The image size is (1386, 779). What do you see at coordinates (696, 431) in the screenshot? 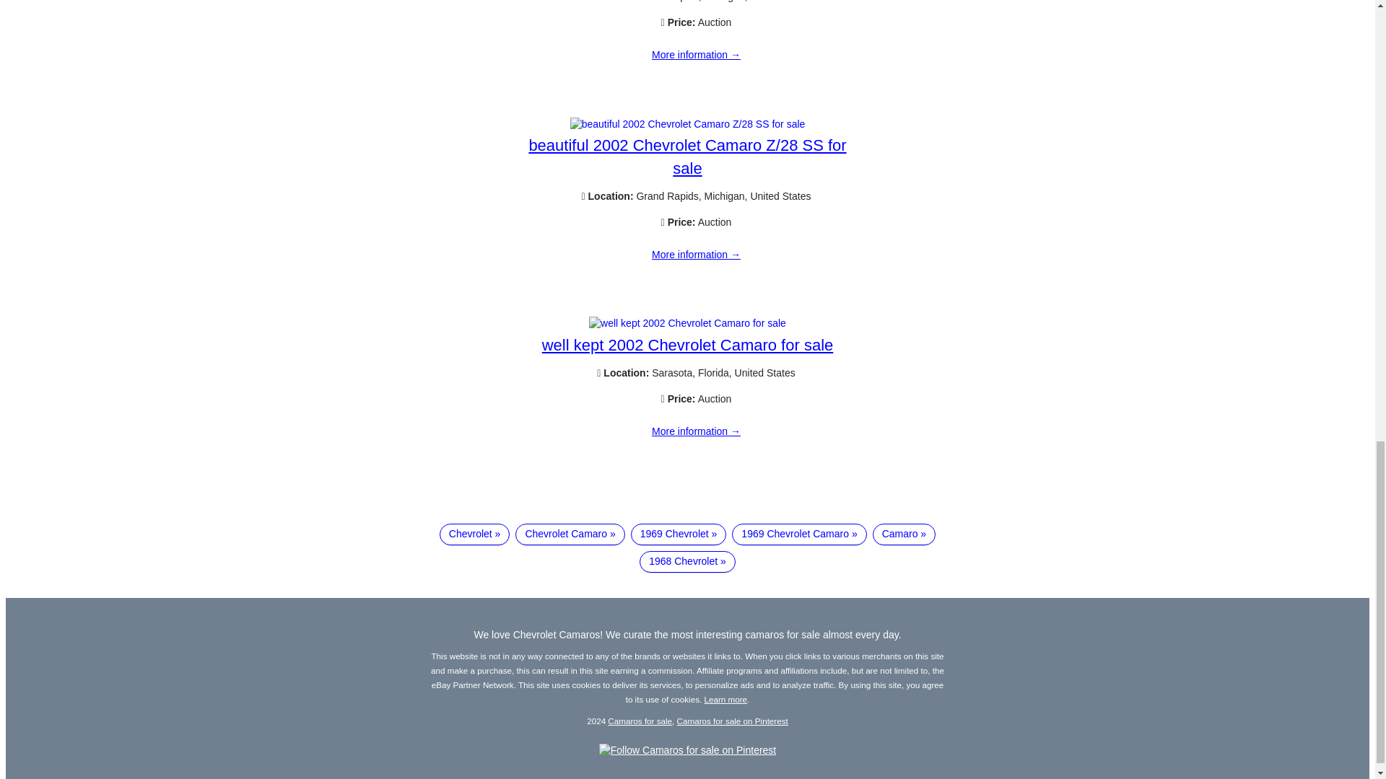
I see `well kept 2002 Chevrolet Camaro for sale` at bounding box center [696, 431].